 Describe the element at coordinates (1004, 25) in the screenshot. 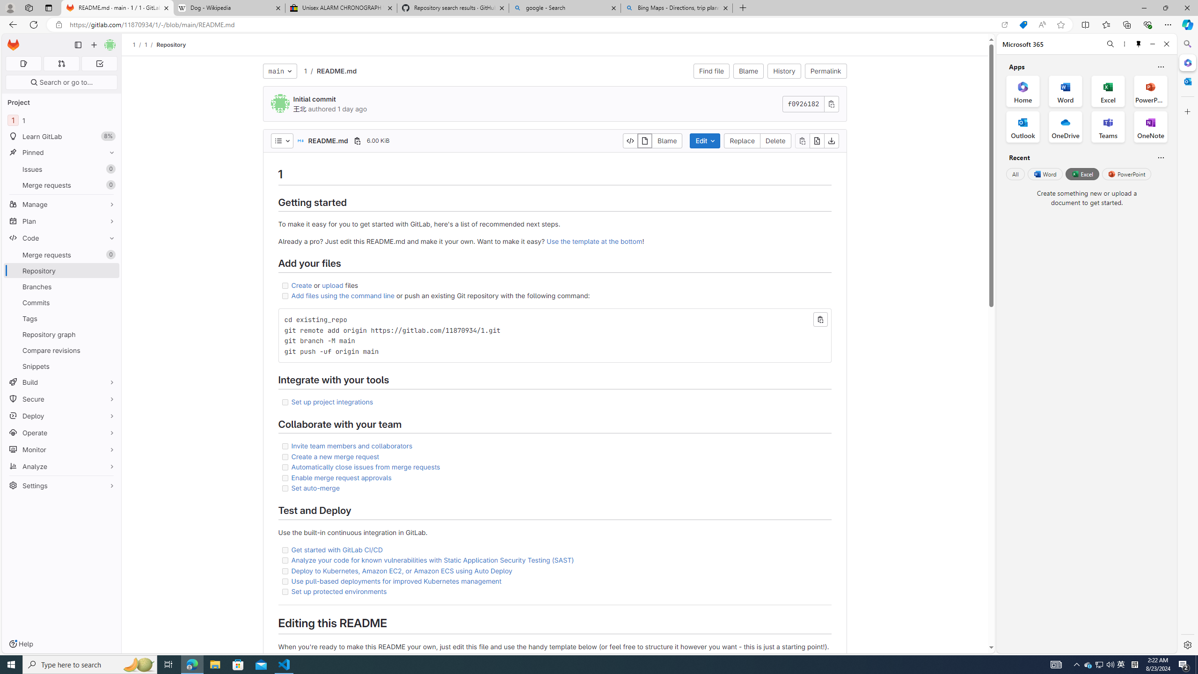

I see `Open in app` at that location.